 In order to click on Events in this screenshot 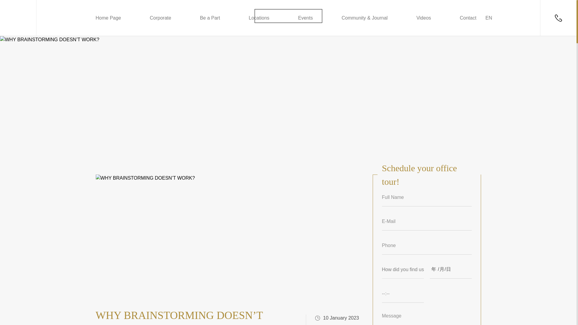, I will do `click(305, 18)`.